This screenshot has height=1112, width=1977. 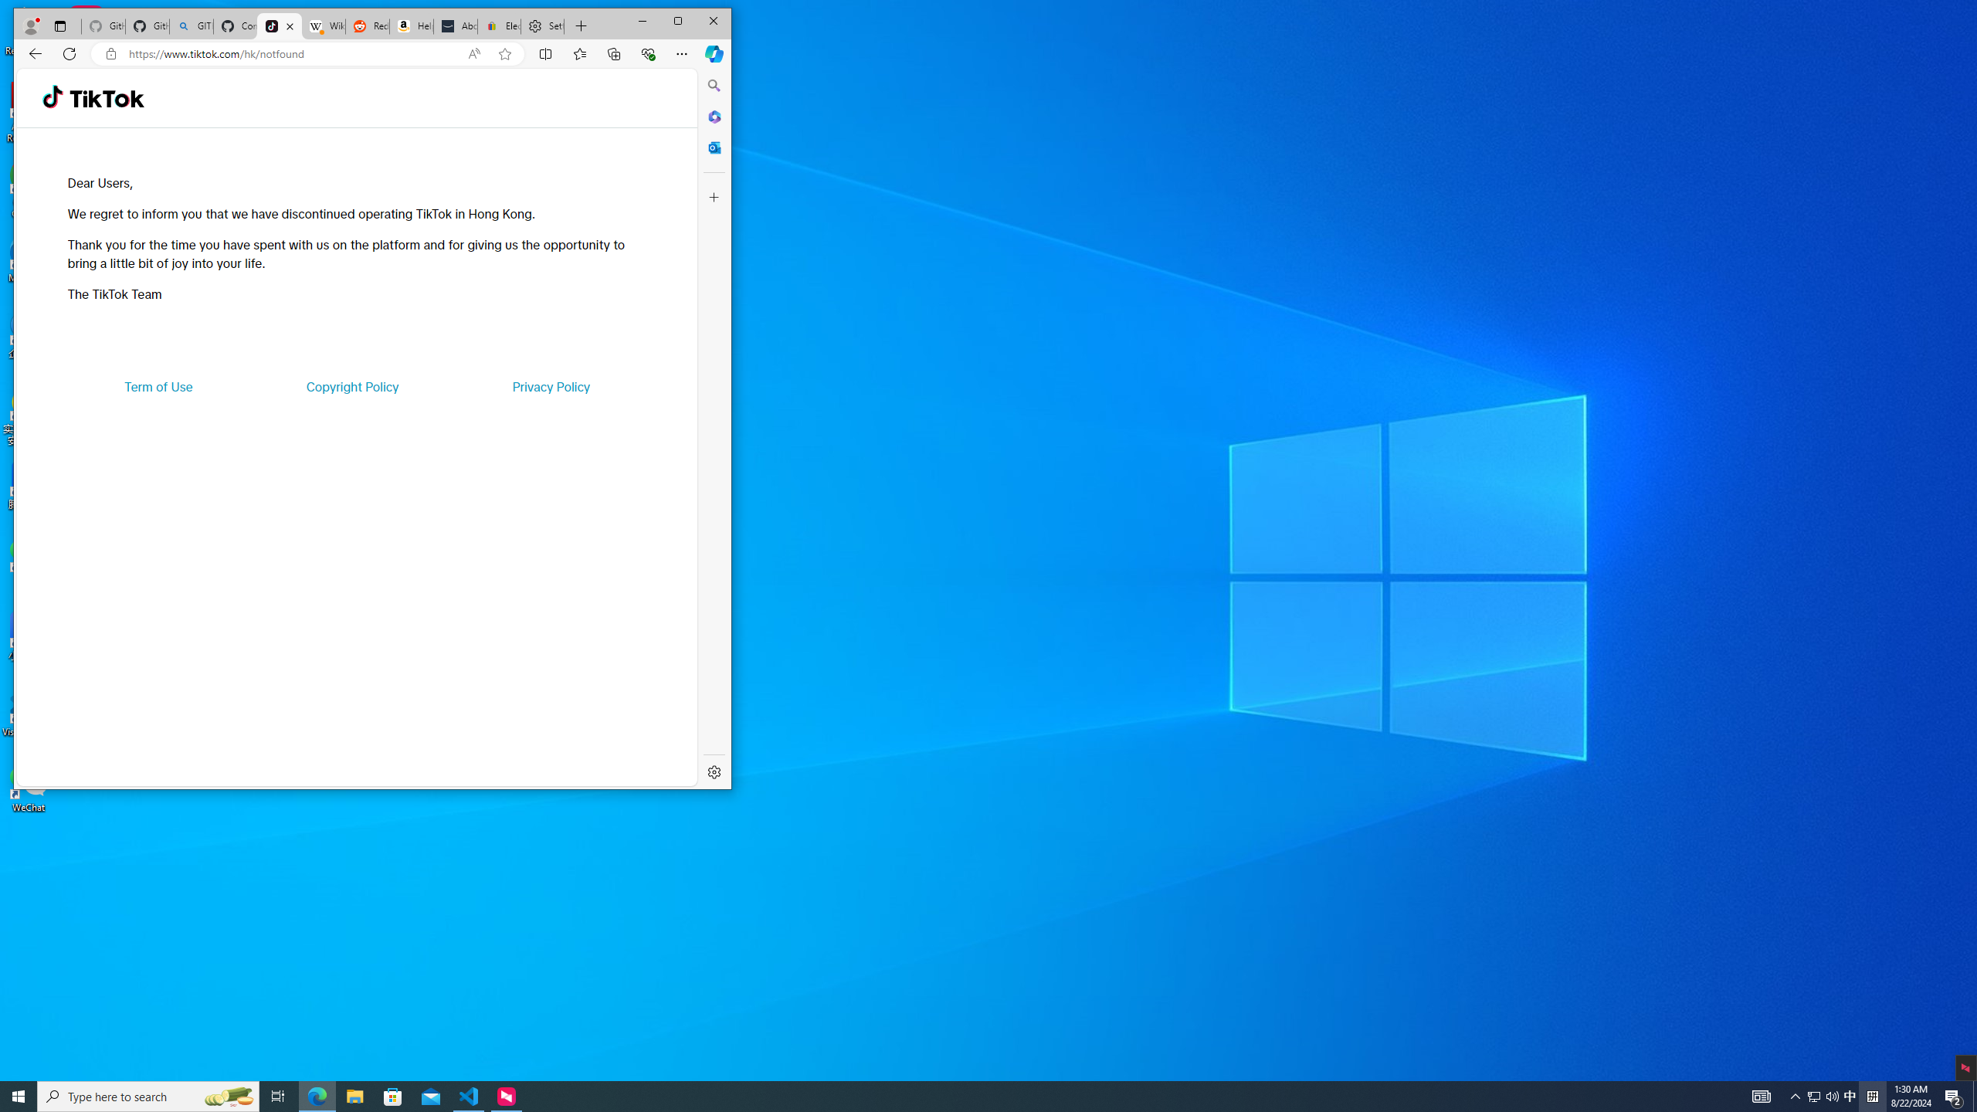 What do you see at coordinates (159, 386) in the screenshot?
I see `About Amazon` at bounding box center [159, 386].